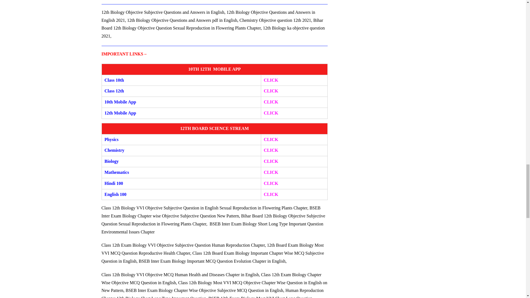 This screenshot has width=530, height=298. Describe the element at coordinates (271, 183) in the screenshot. I see `CLICK` at that location.